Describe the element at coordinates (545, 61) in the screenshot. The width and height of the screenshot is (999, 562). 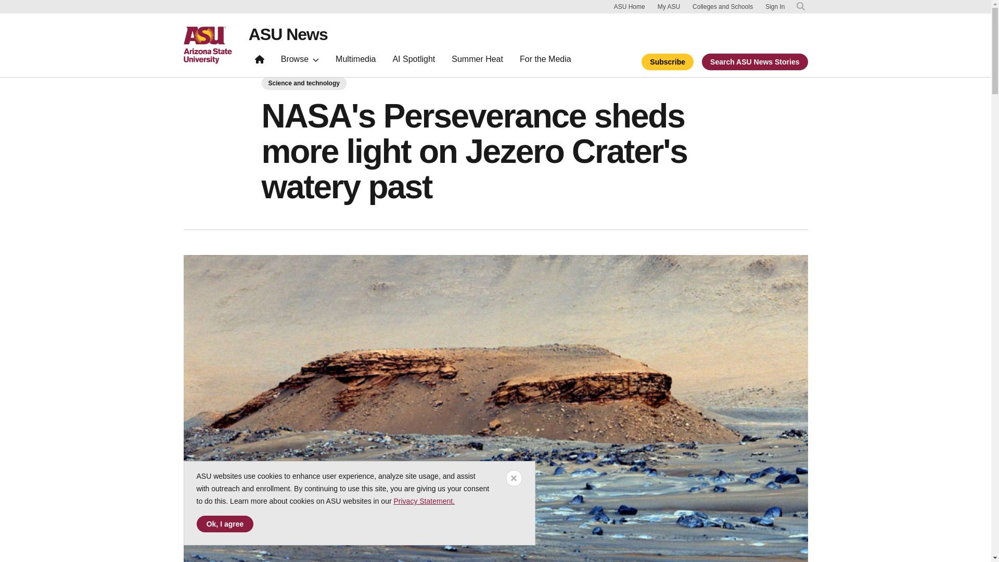
I see `For the Media` at that location.